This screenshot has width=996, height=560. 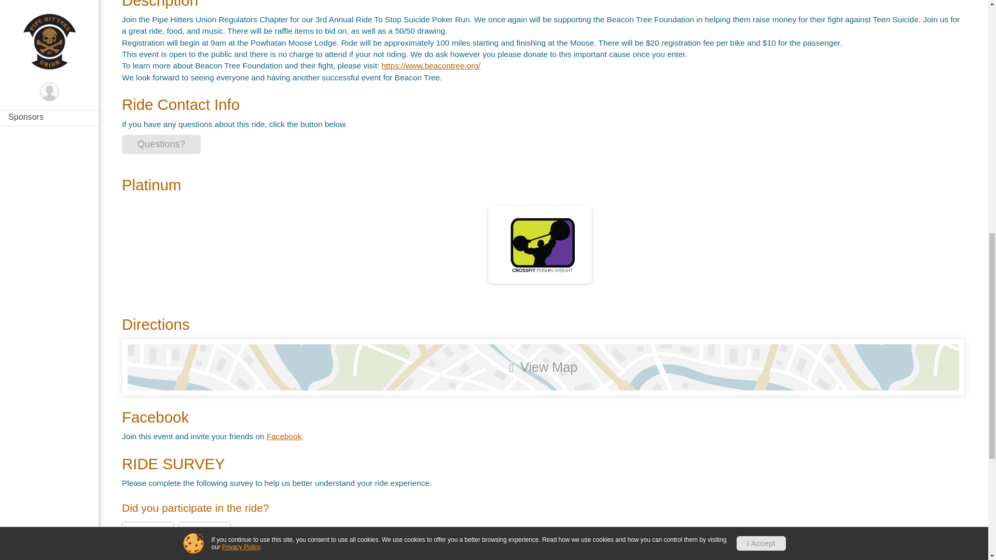 What do you see at coordinates (284, 436) in the screenshot?
I see `Facebook` at bounding box center [284, 436].